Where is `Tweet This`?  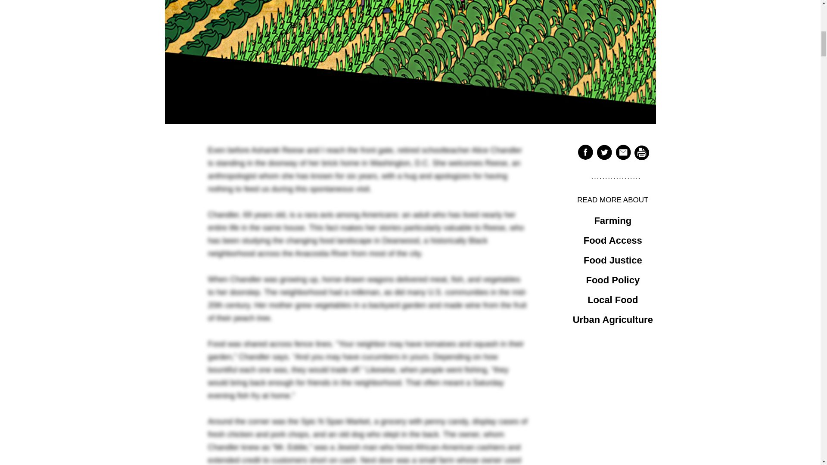 Tweet This is located at coordinates (604, 152).